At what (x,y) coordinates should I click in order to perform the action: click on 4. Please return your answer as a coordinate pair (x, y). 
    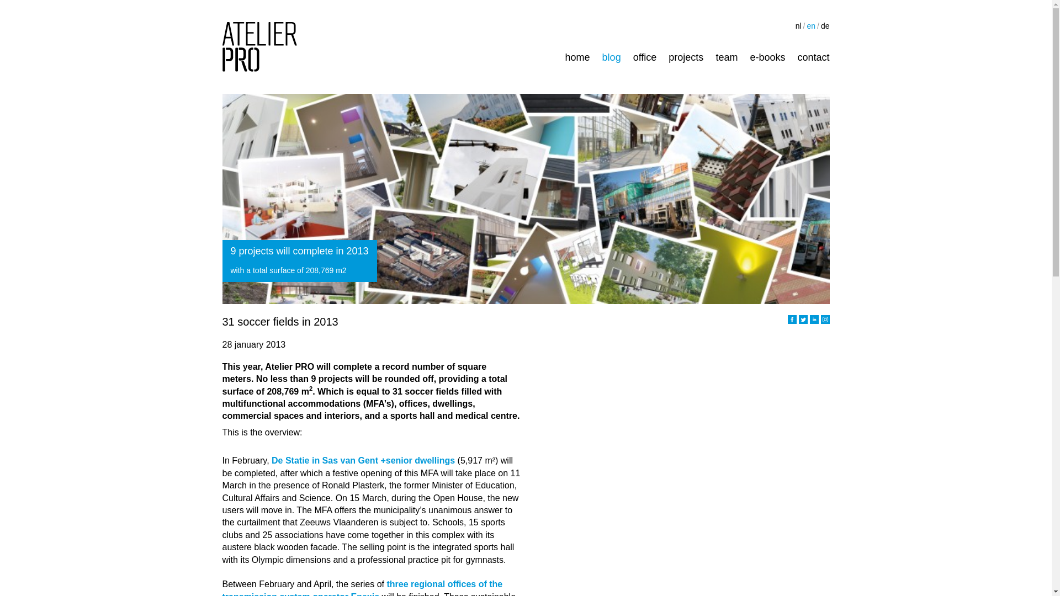
    Looking at the image, I should click on (825, 320).